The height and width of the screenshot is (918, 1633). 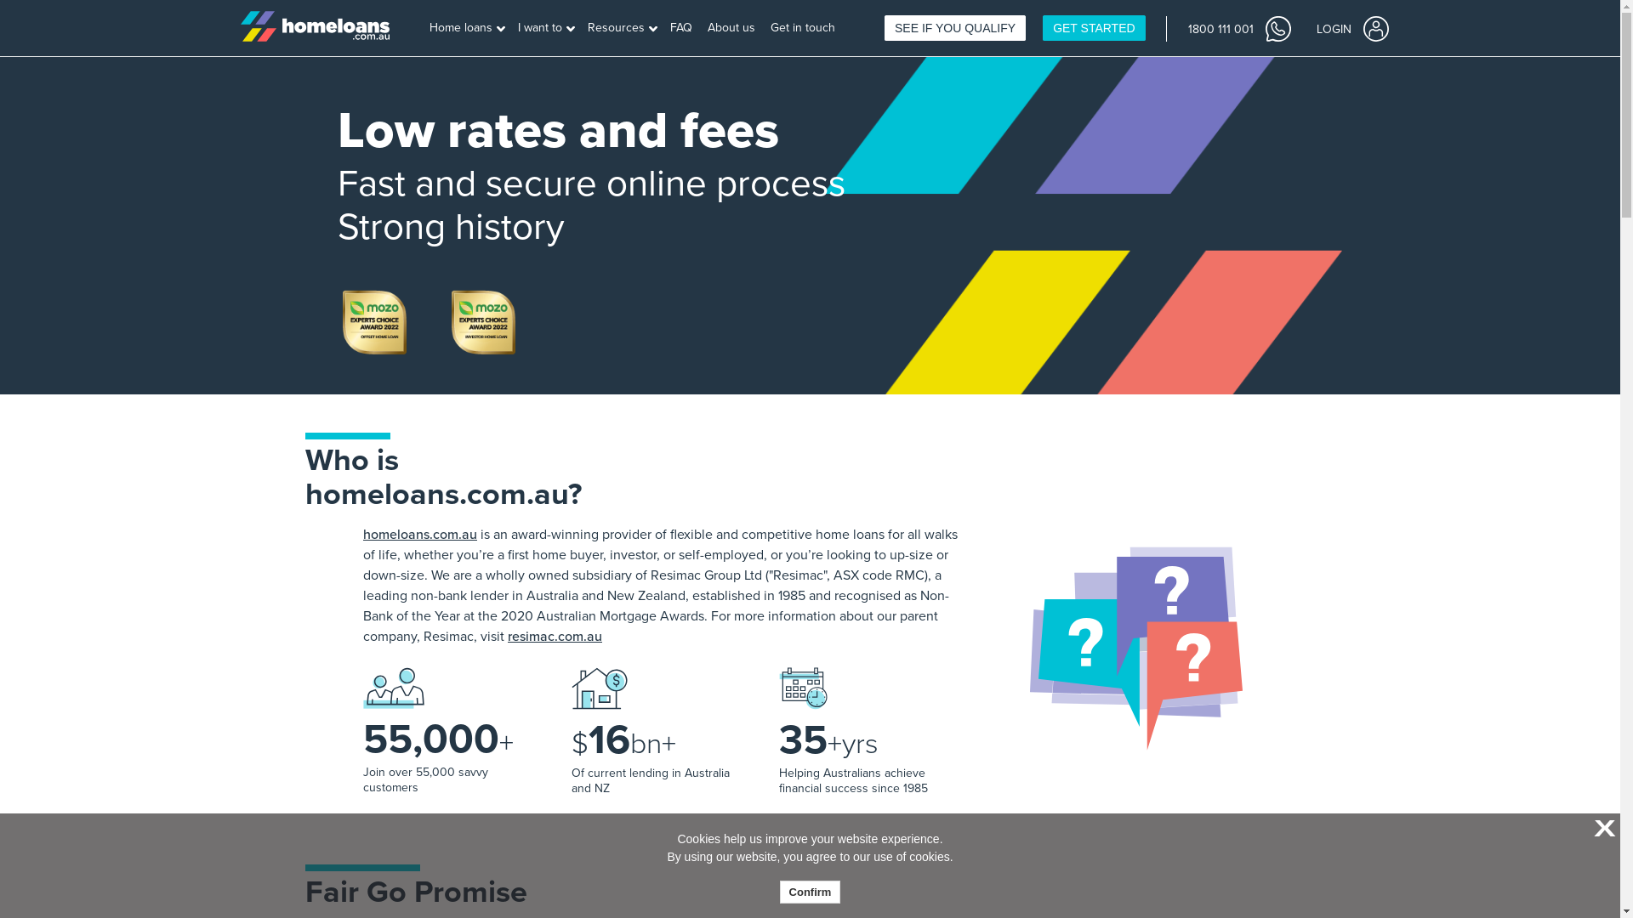 What do you see at coordinates (1136, 650) in the screenshot?
I see `Who is homeloanscomau` at bounding box center [1136, 650].